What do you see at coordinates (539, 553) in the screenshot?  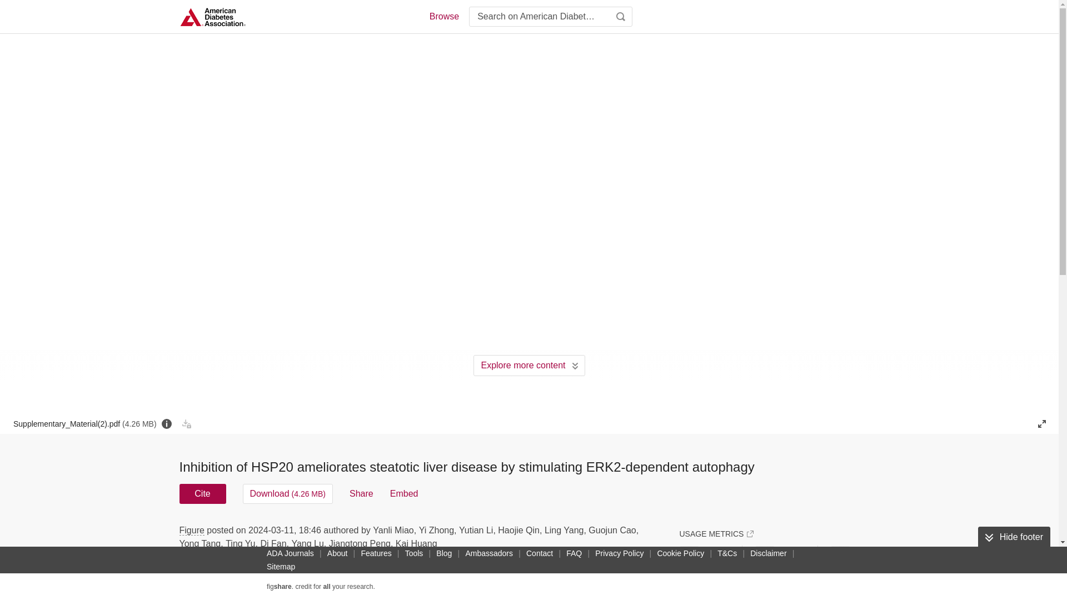 I see `Contact` at bounding box center [539, 553].